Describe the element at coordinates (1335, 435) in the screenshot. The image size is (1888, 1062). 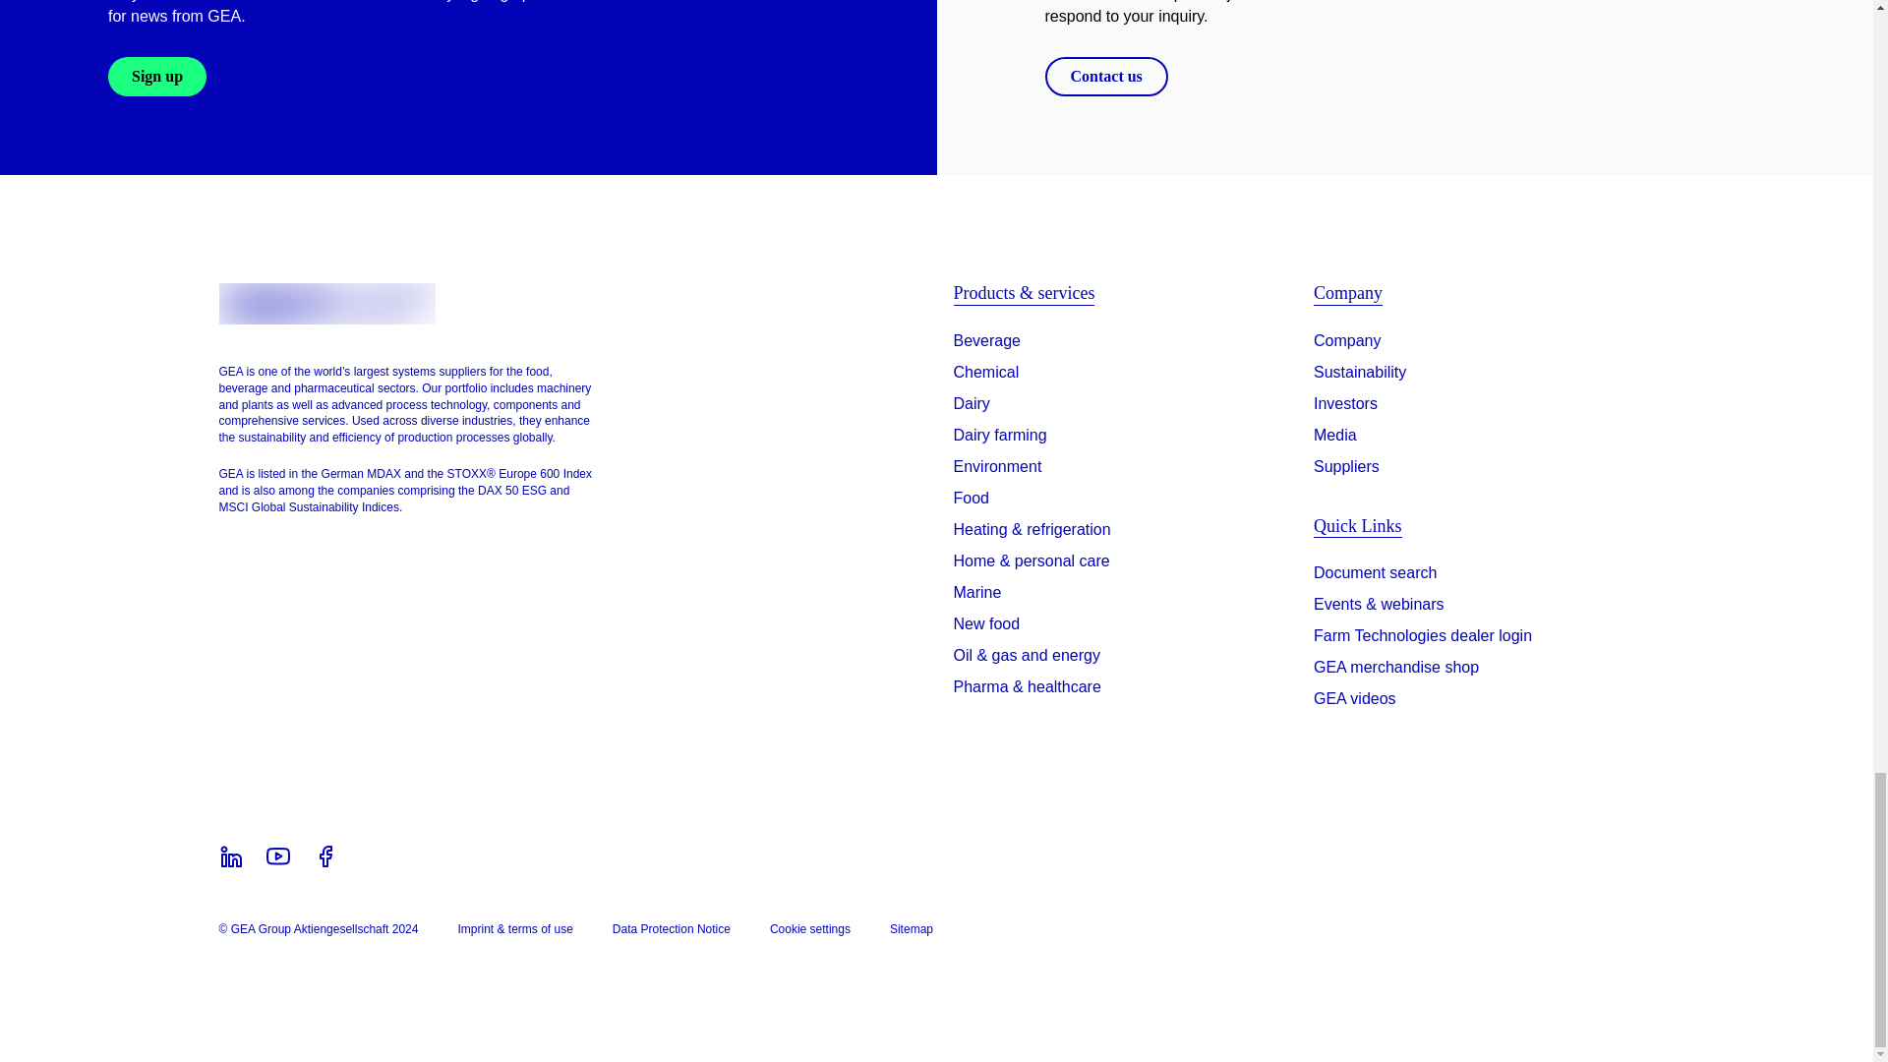
I see `Media` at that location.